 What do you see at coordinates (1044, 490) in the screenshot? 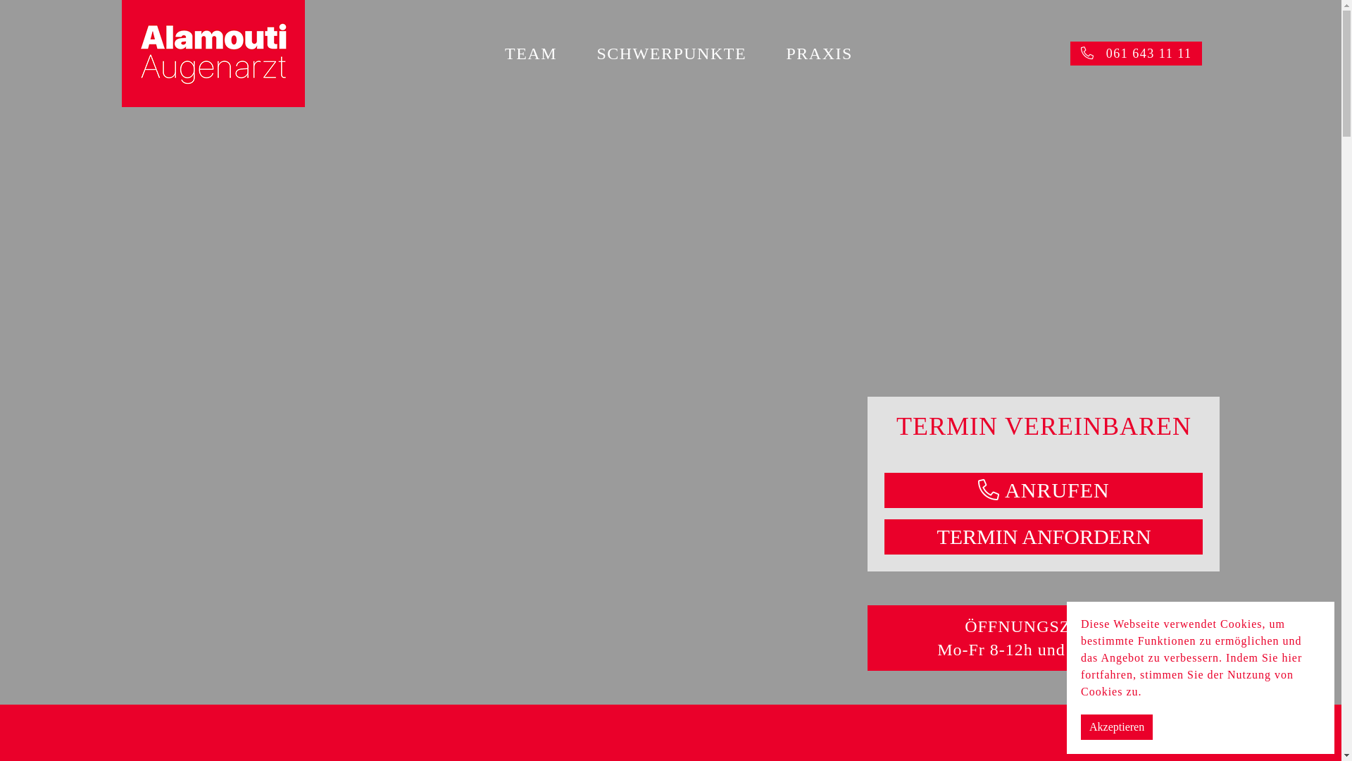
I see `ANRUFEN` at bounding box center [1044, 490].